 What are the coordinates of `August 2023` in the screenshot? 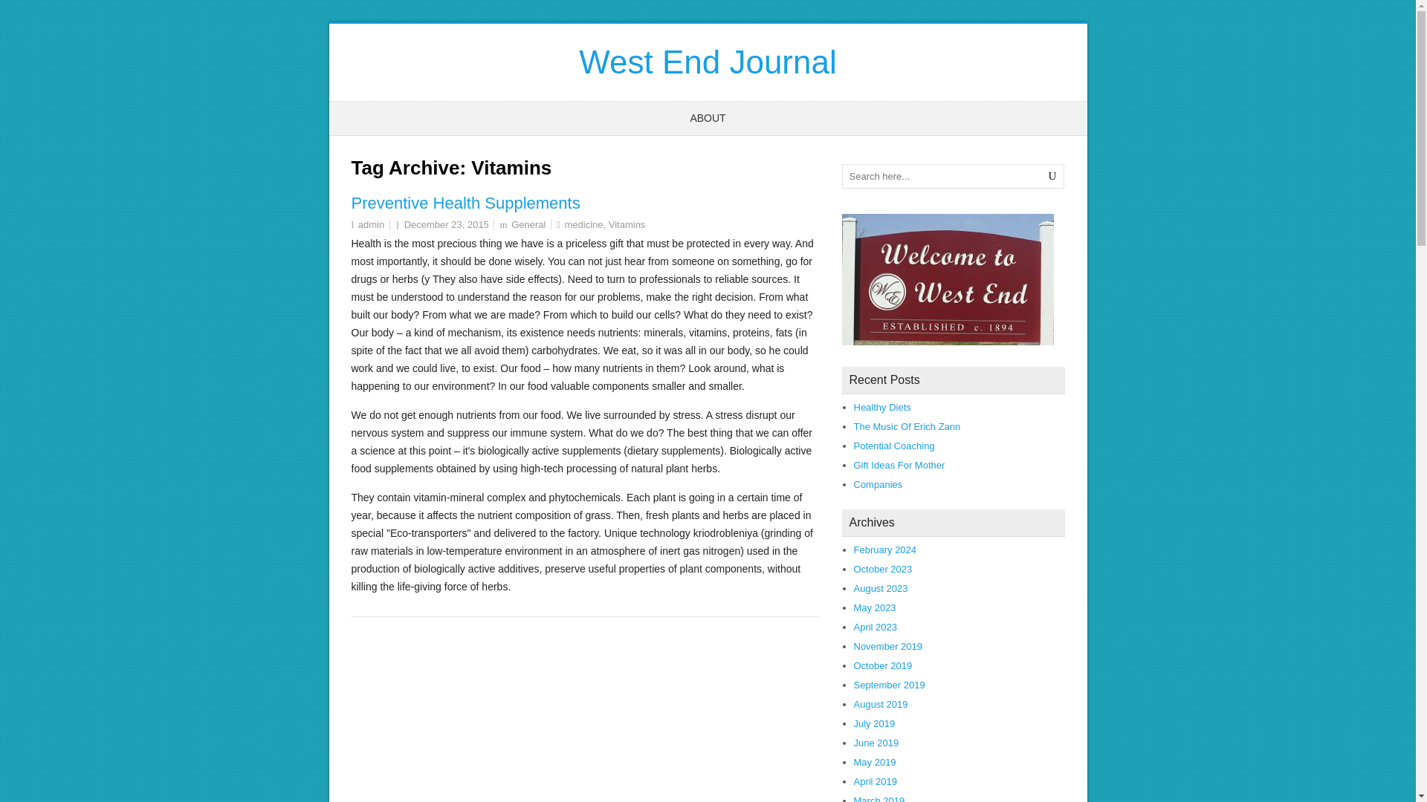 It's located at (880, 588).